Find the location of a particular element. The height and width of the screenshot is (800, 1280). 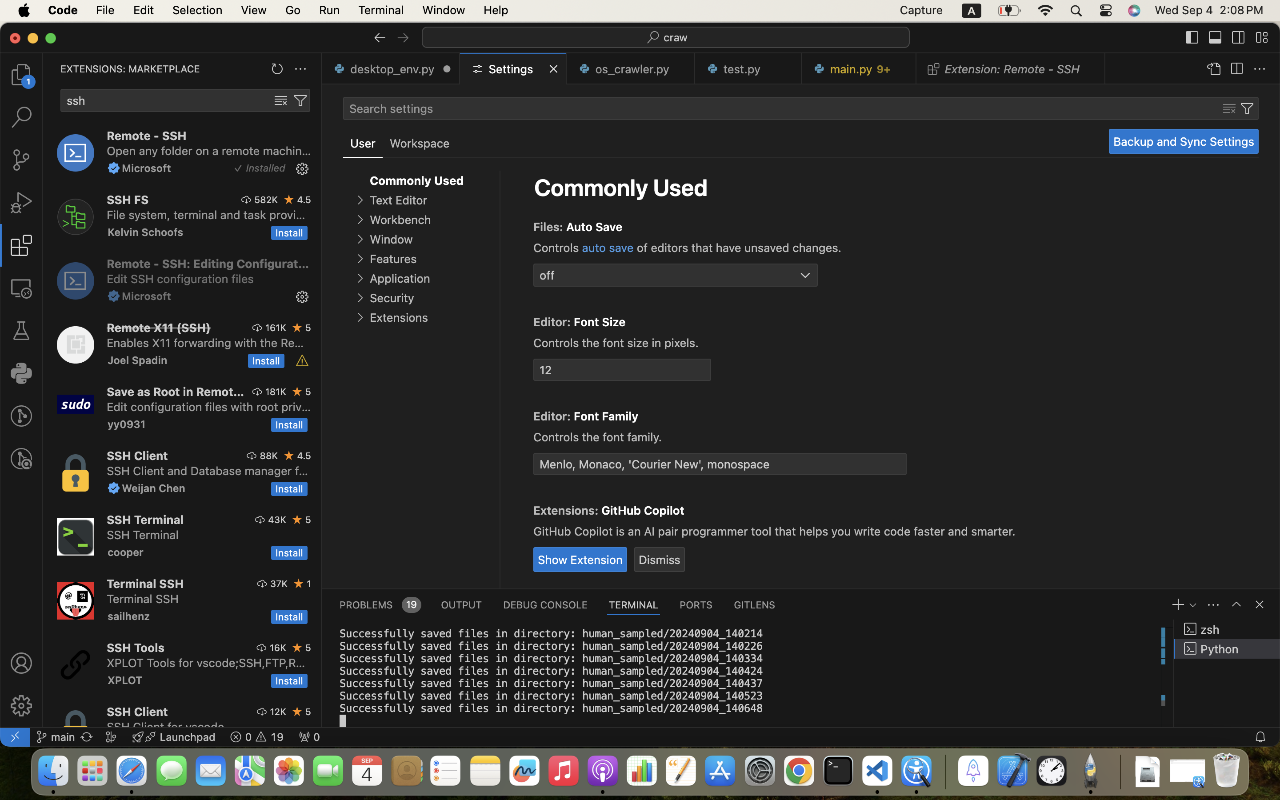

Workbench is located at coordinates (400, 220).